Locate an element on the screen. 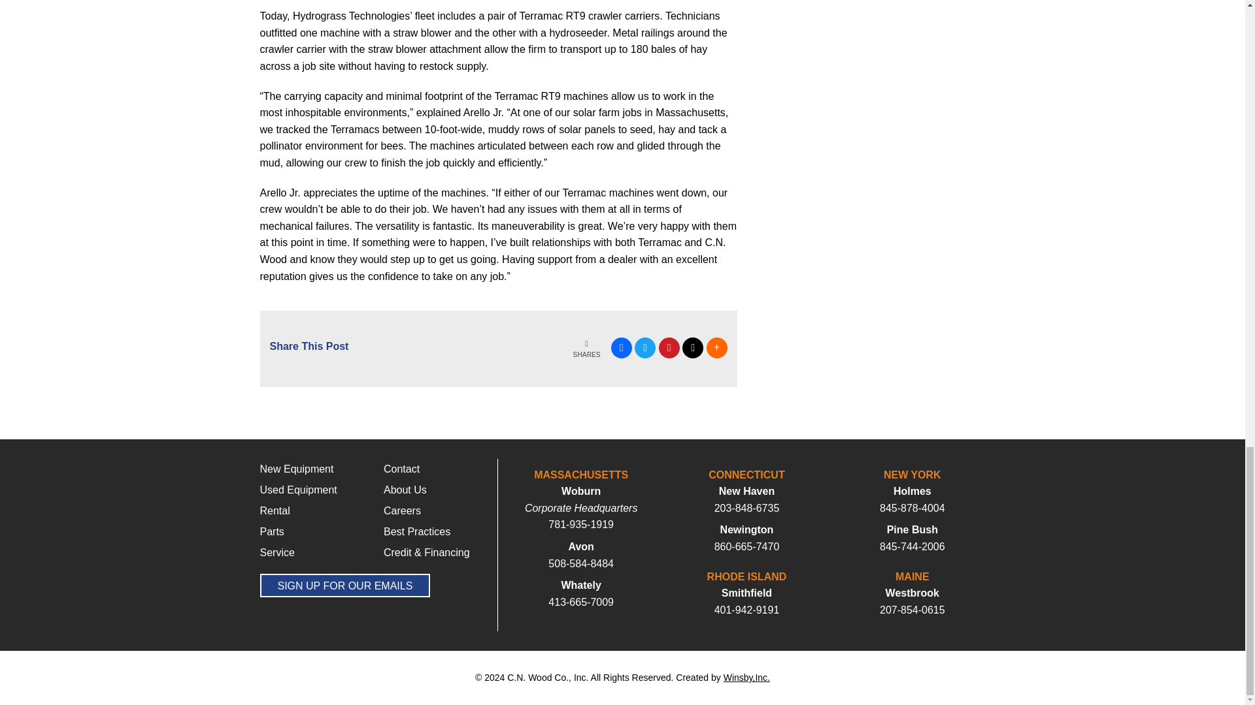  More share links is located at coordinates (716, 347).